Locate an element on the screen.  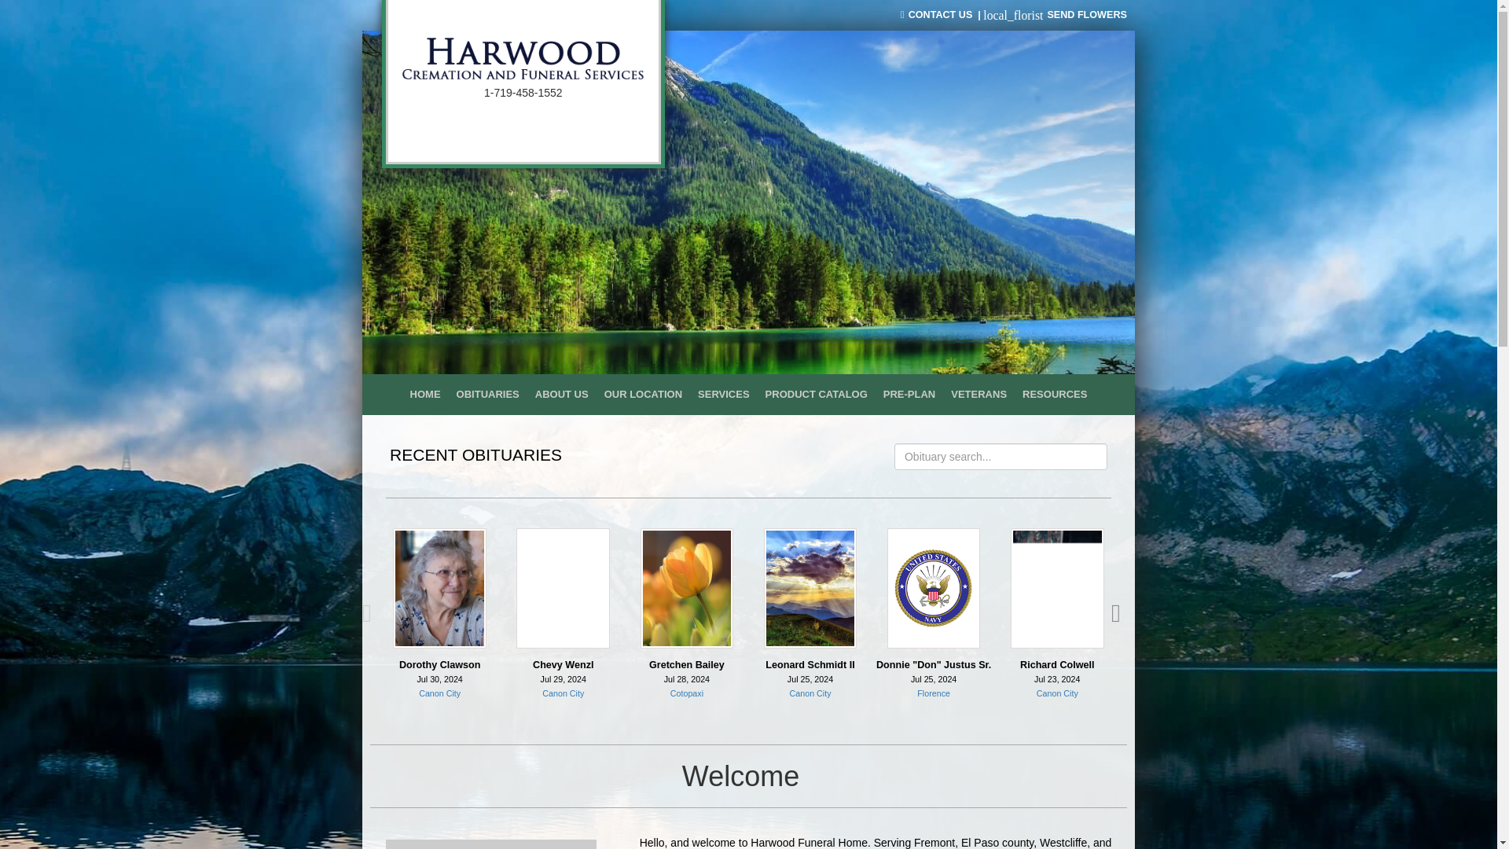
1-719-458-1552 is located at coordinates (523, 93).